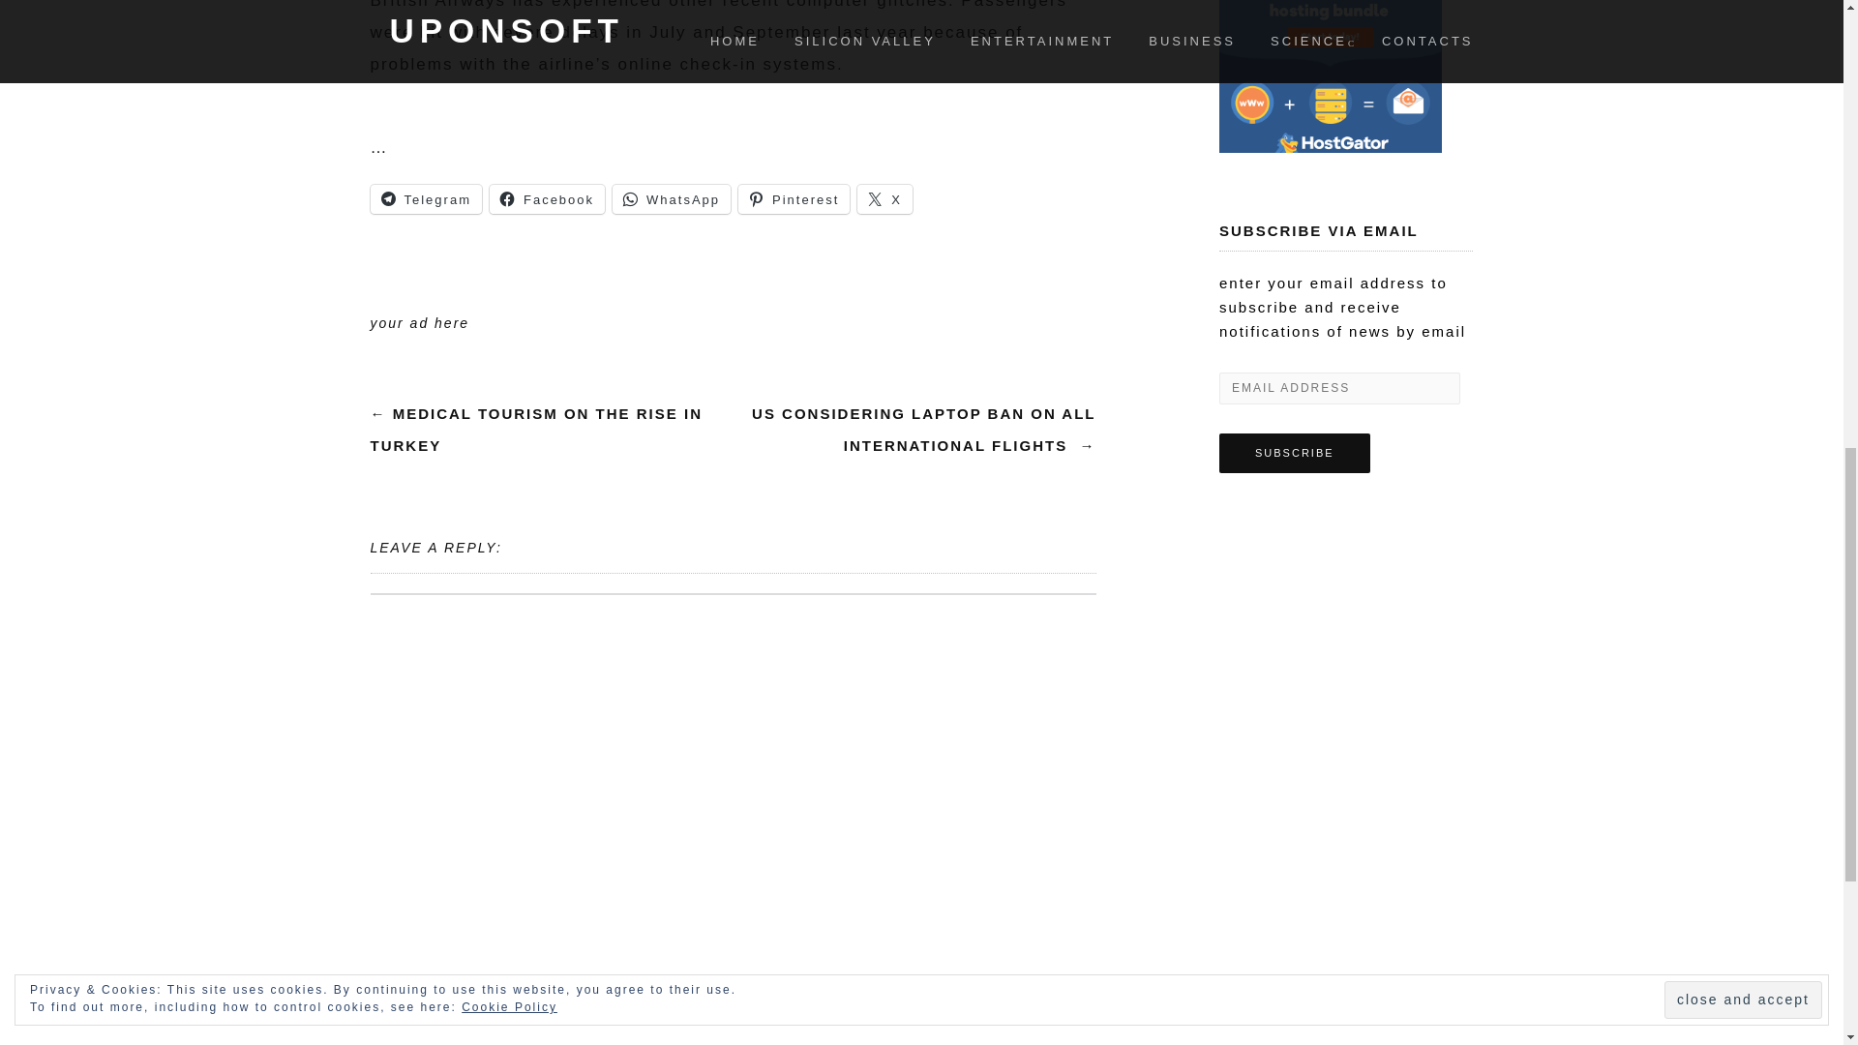  What do you see at coordinates (794, 199) in the screenshot?
I see `Pinterest` at bounding box center [794, 199].